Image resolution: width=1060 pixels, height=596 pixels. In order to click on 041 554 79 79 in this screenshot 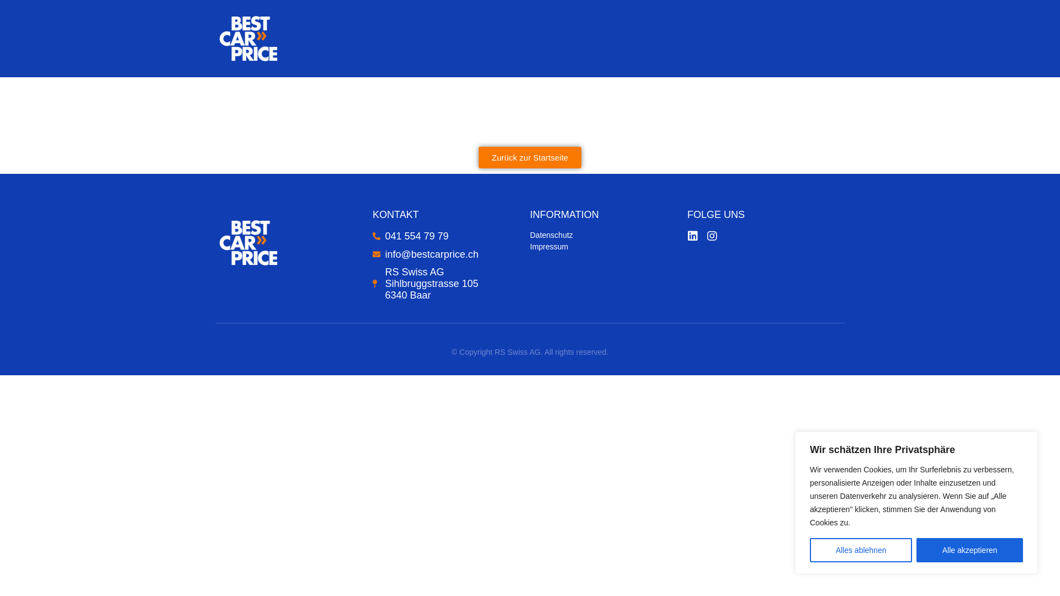, I will do `click(452, 236)`.